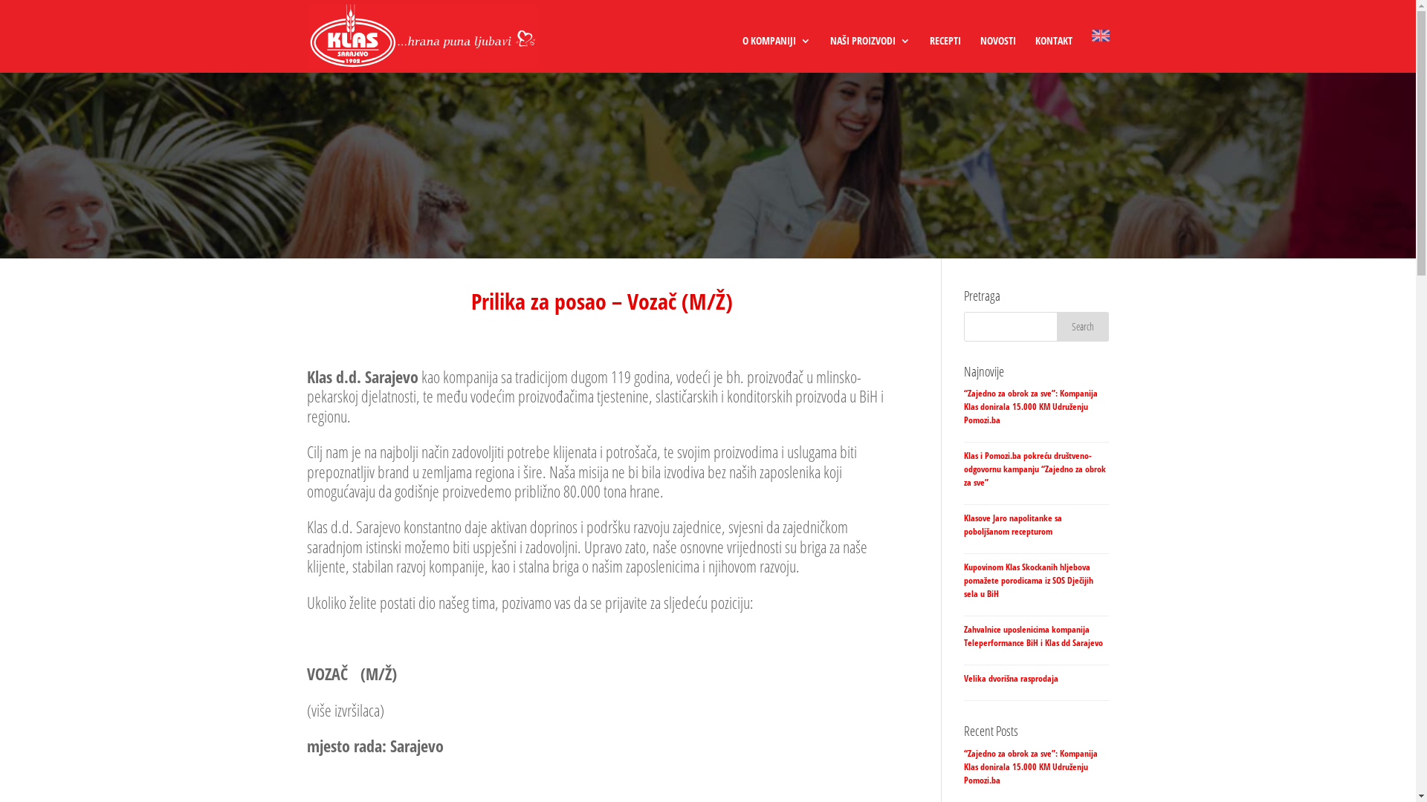 Image resolution: width=1427 pixels, height=802 pixels. Describe the element at coordinates (997, 54) in the screenshot. I see `NOVOSTI` at that location.